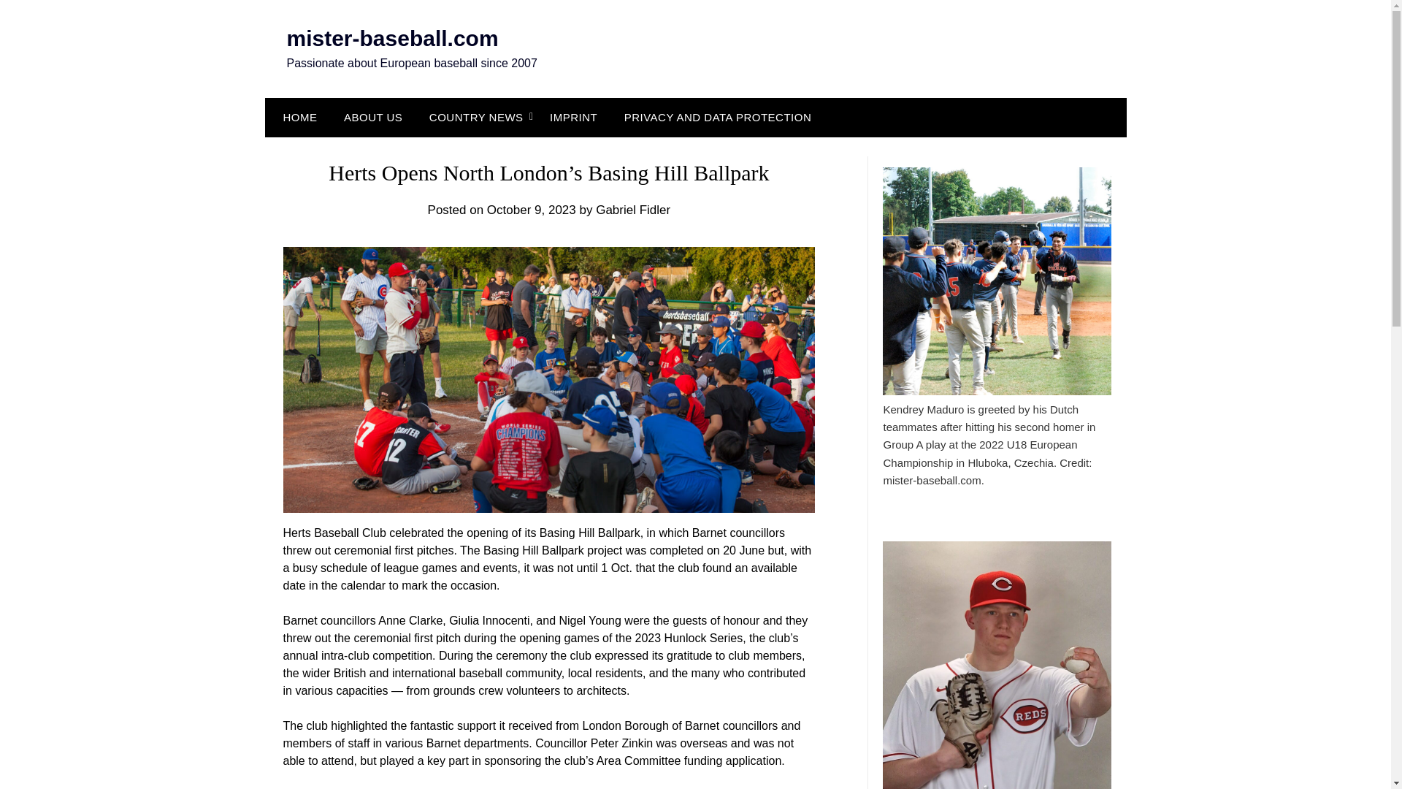 The height and width of the screenshot is (789, 1402). I want to click on ABOUT US, so click(372, 117).